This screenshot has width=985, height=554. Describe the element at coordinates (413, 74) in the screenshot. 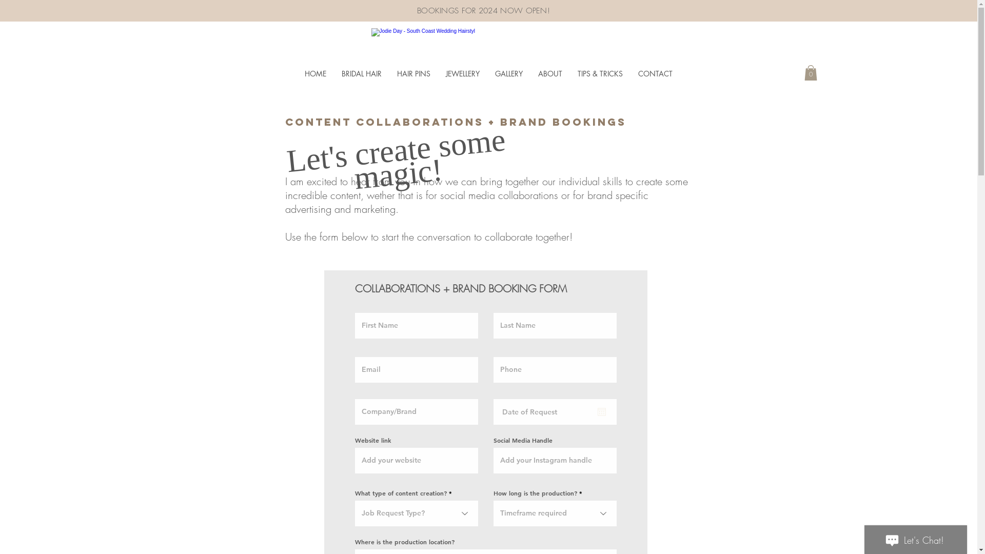

I see `HAIR PINS` at that location.